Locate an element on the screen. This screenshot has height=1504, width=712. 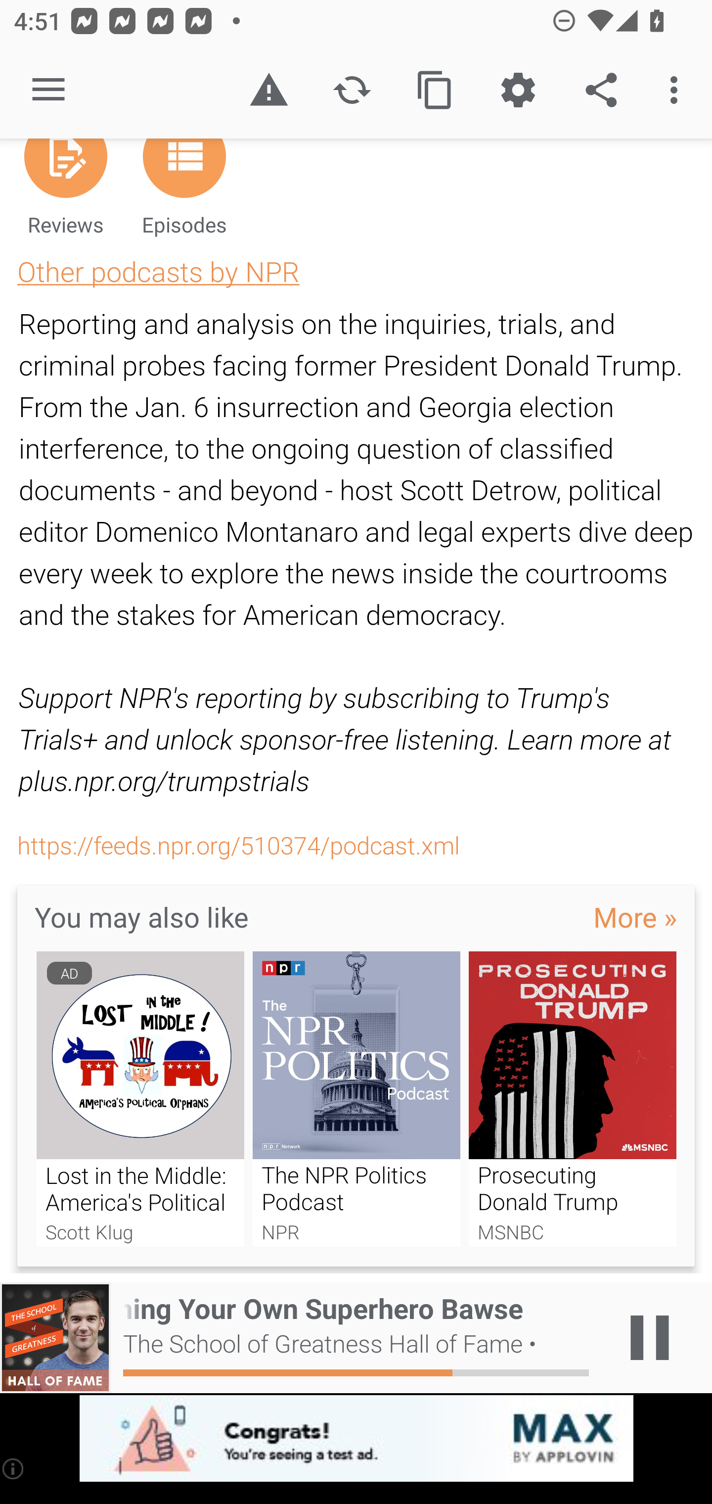
The NPR Politics Podcast NPR is located at coordinates (356, 1099).